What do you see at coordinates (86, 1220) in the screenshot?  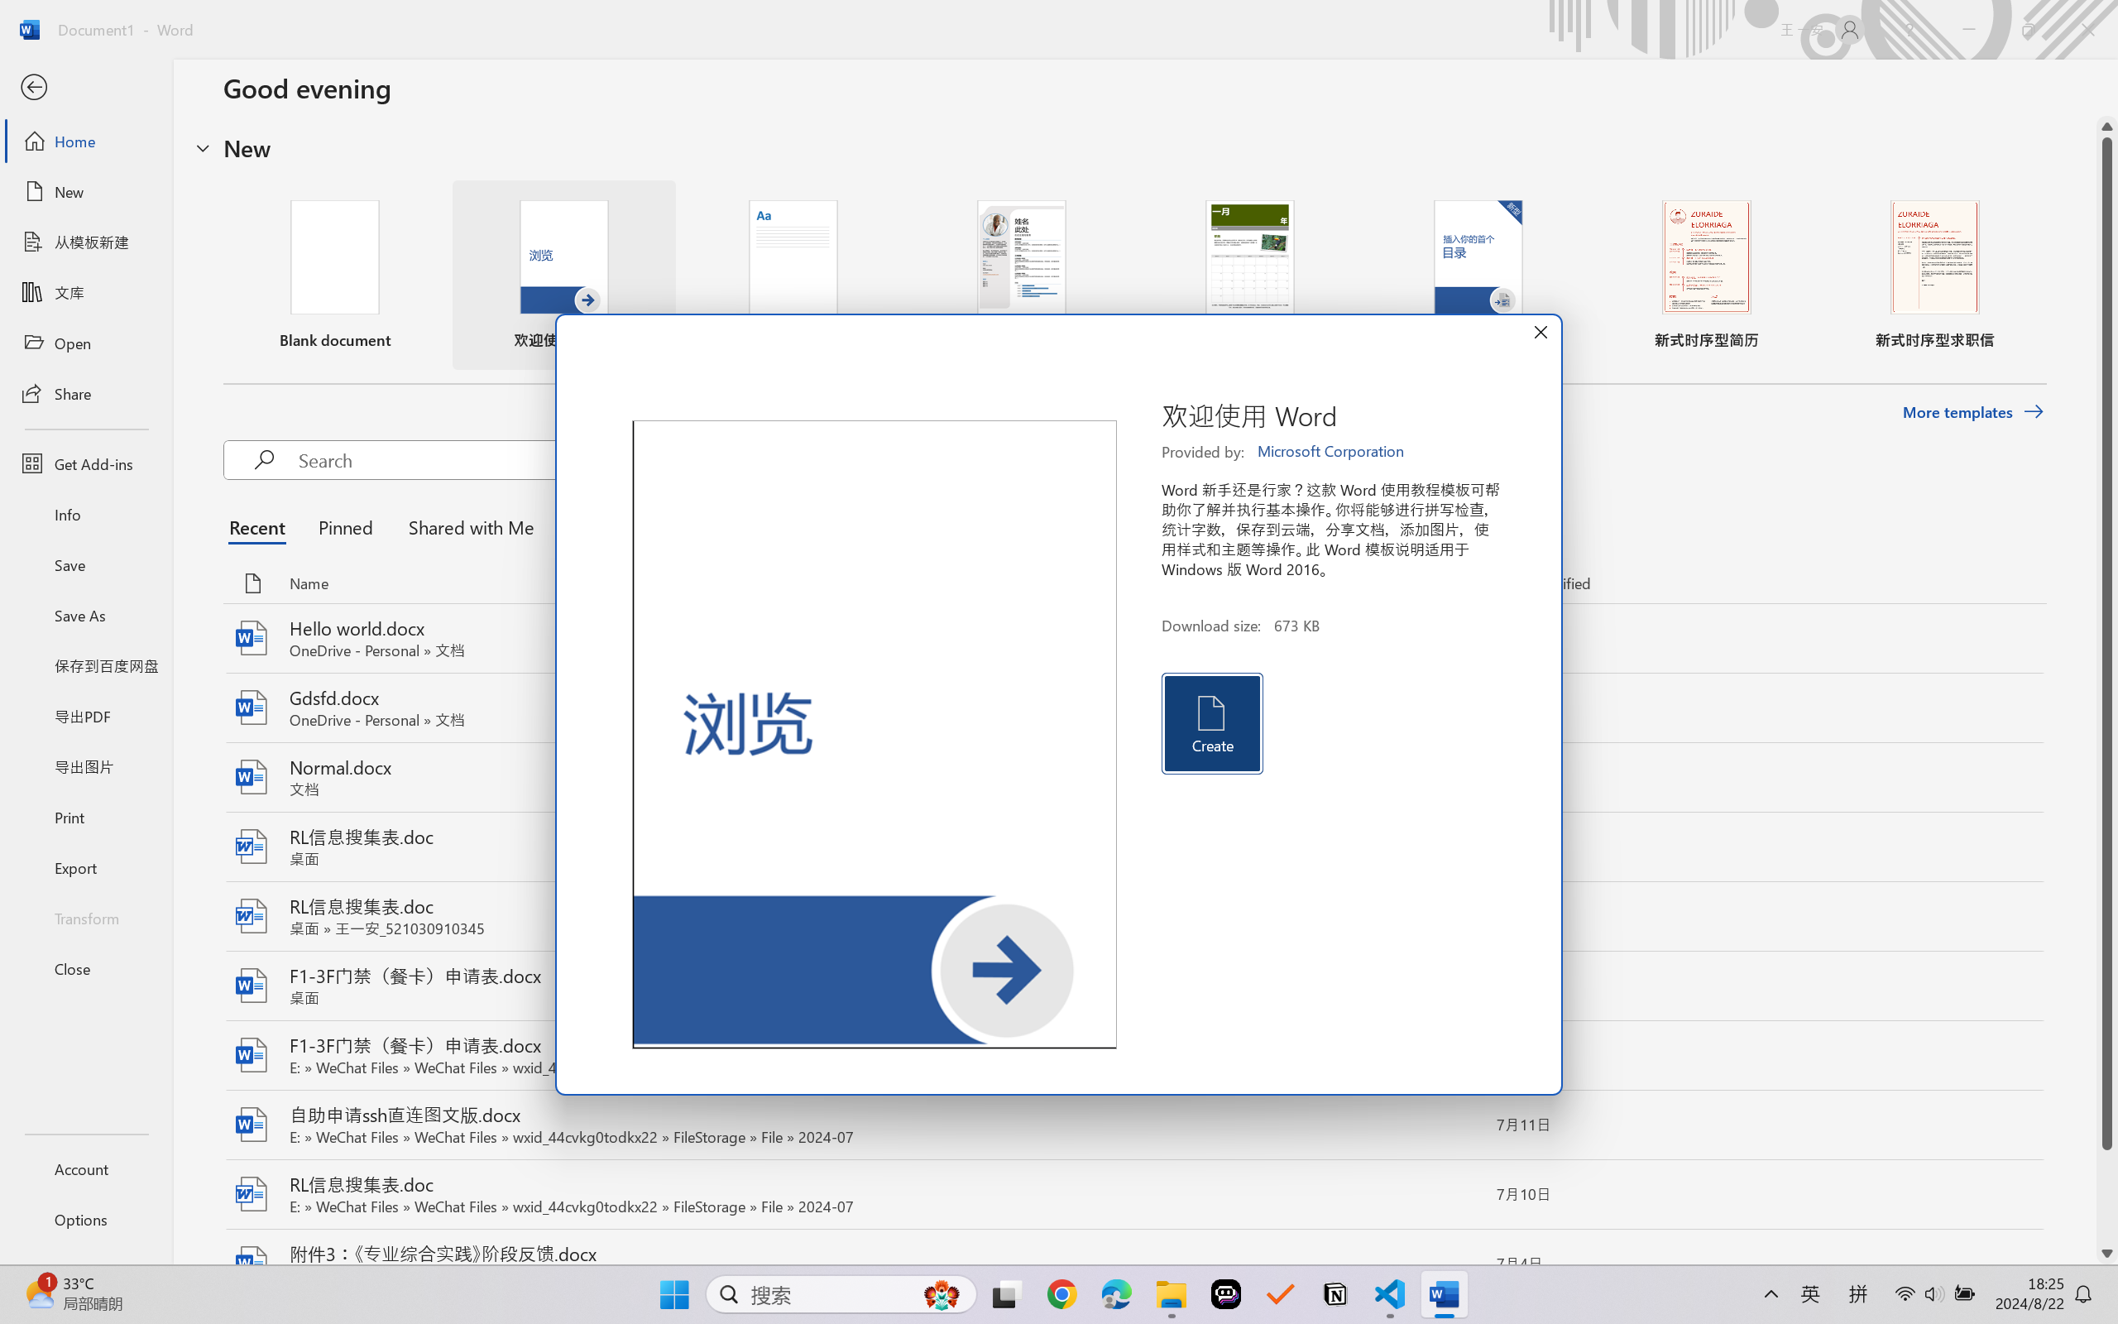 I see `Options` at bounding box center [86, 1220].